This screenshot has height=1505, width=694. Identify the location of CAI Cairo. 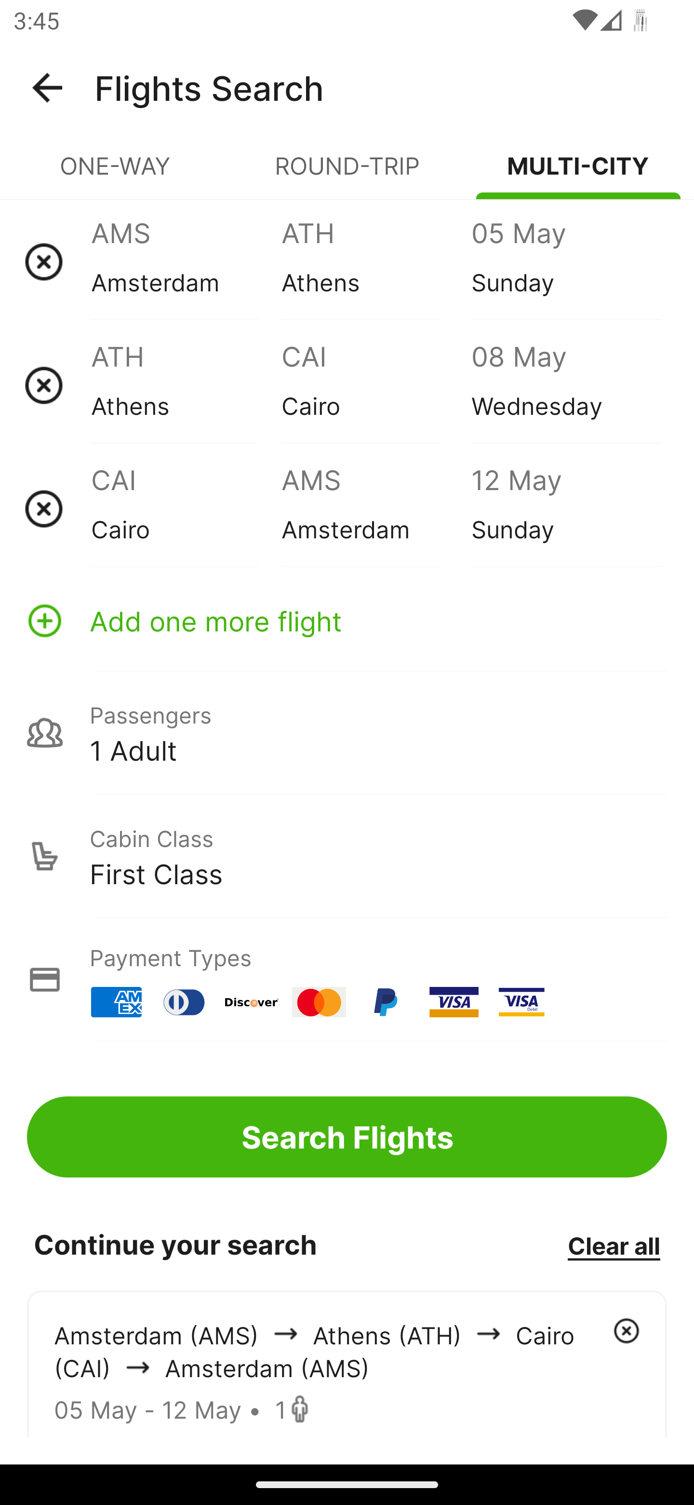
(186, 508).